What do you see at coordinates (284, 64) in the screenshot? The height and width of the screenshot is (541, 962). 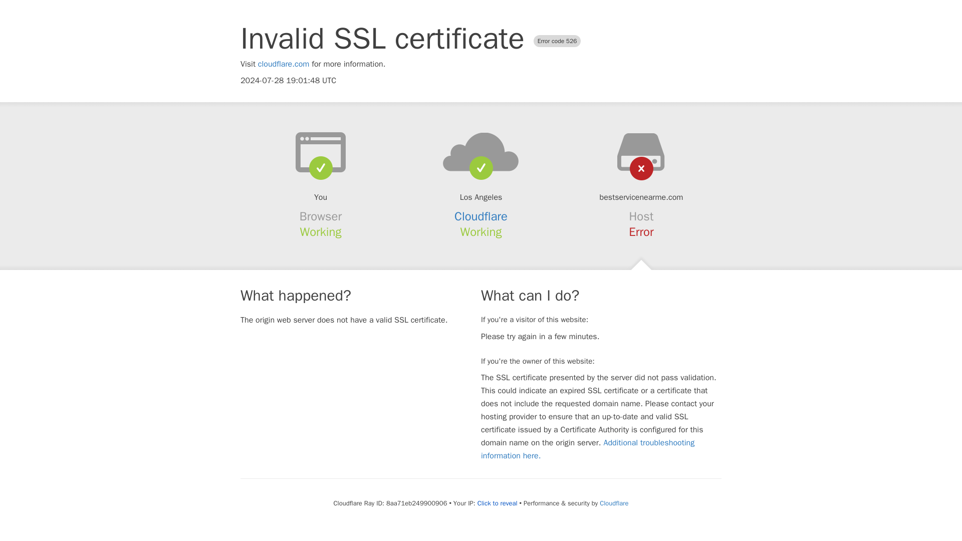 I see `cloudflare.com` at bounding box center [284, 64].